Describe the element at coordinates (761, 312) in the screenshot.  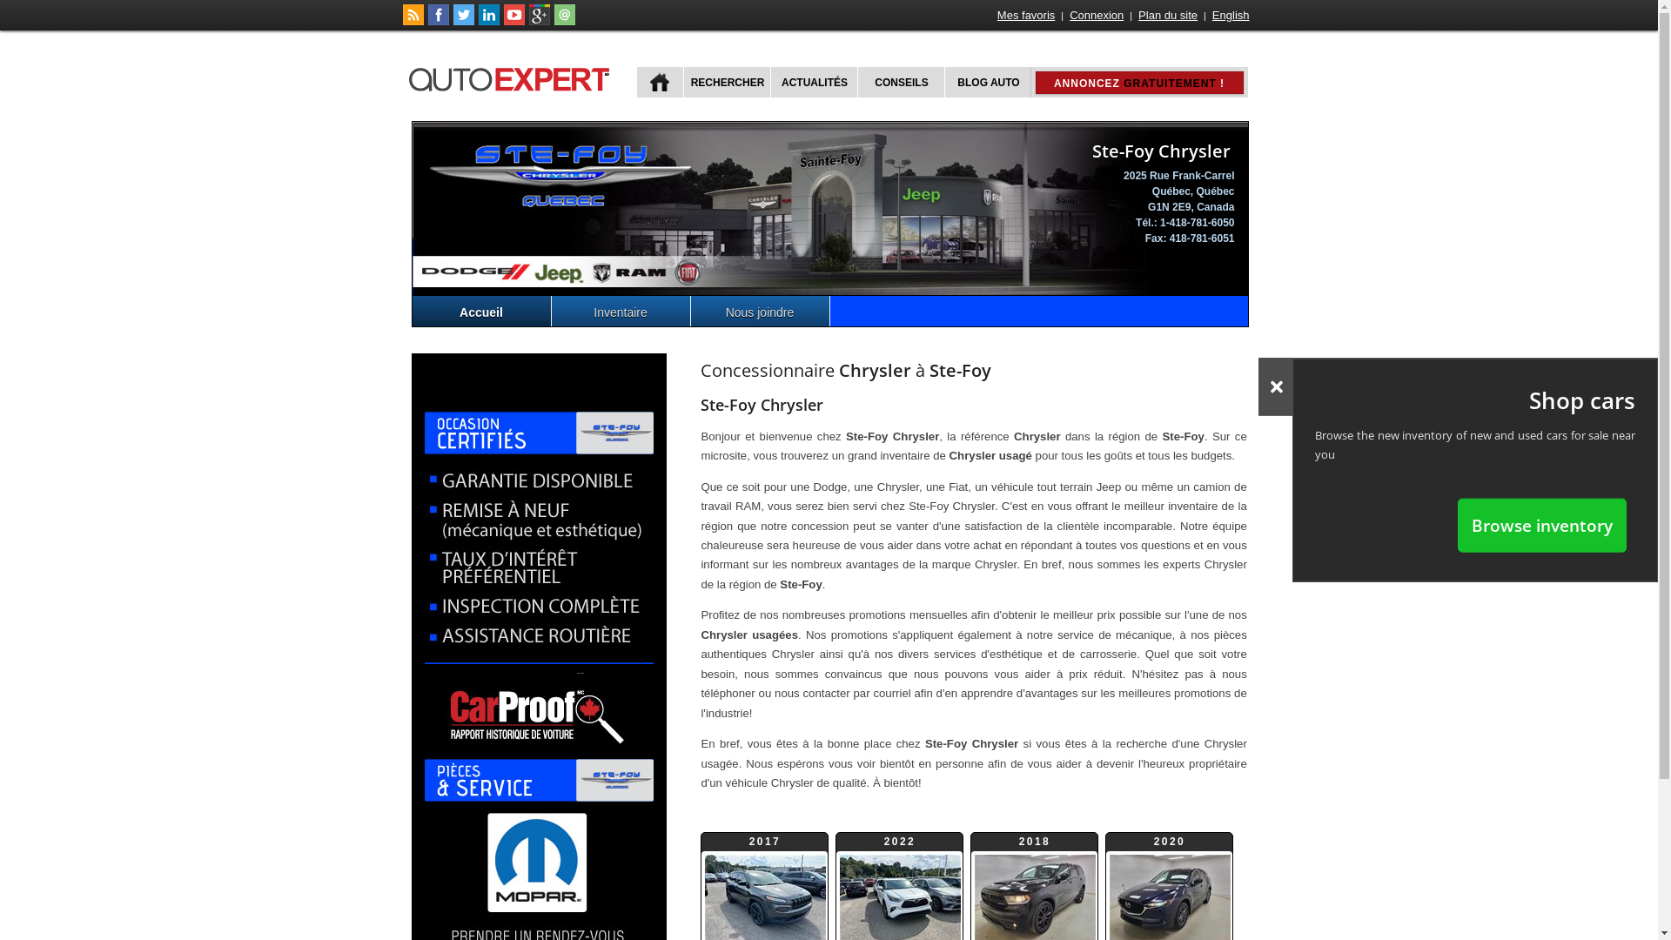
I see `Nous joindre` at that location.